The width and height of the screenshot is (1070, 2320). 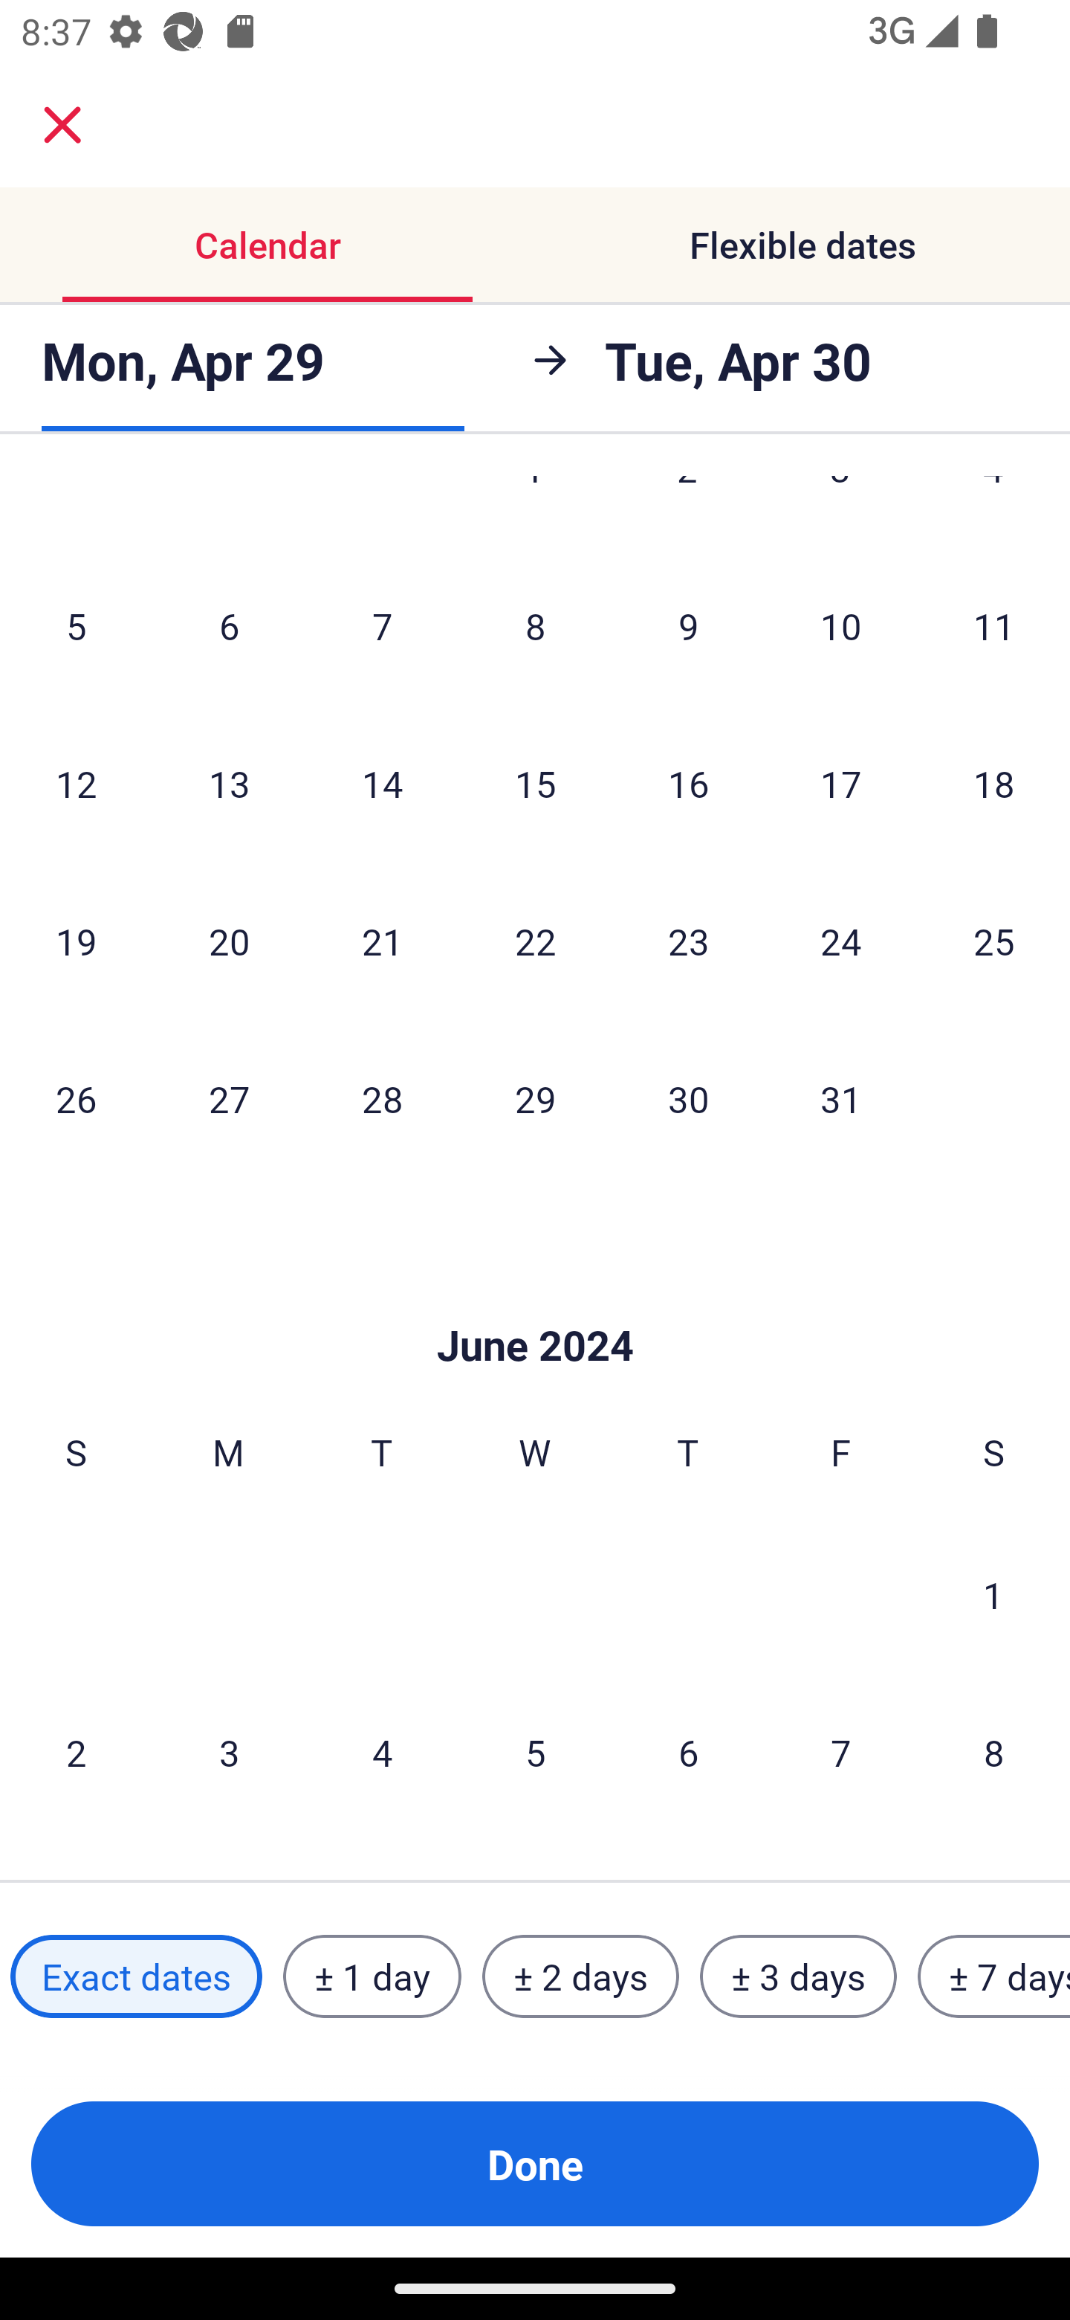 What do you see at coordinates (382, 1751) in the screenshot?
I see `4 Tuesday, June 4, 2024` at bounding box center [382, 1751].